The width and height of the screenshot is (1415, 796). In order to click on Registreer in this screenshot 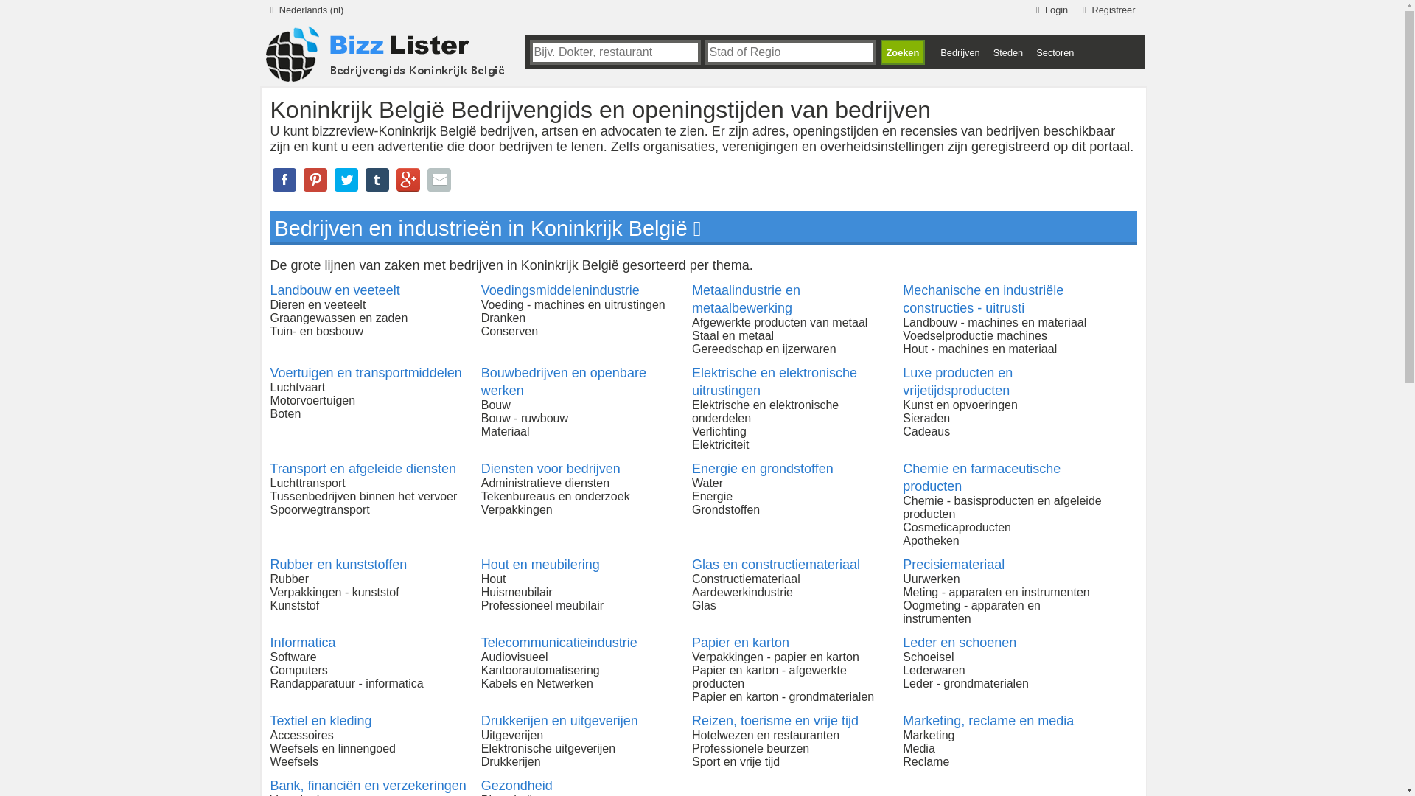, I will do `click(1105, 7)`.